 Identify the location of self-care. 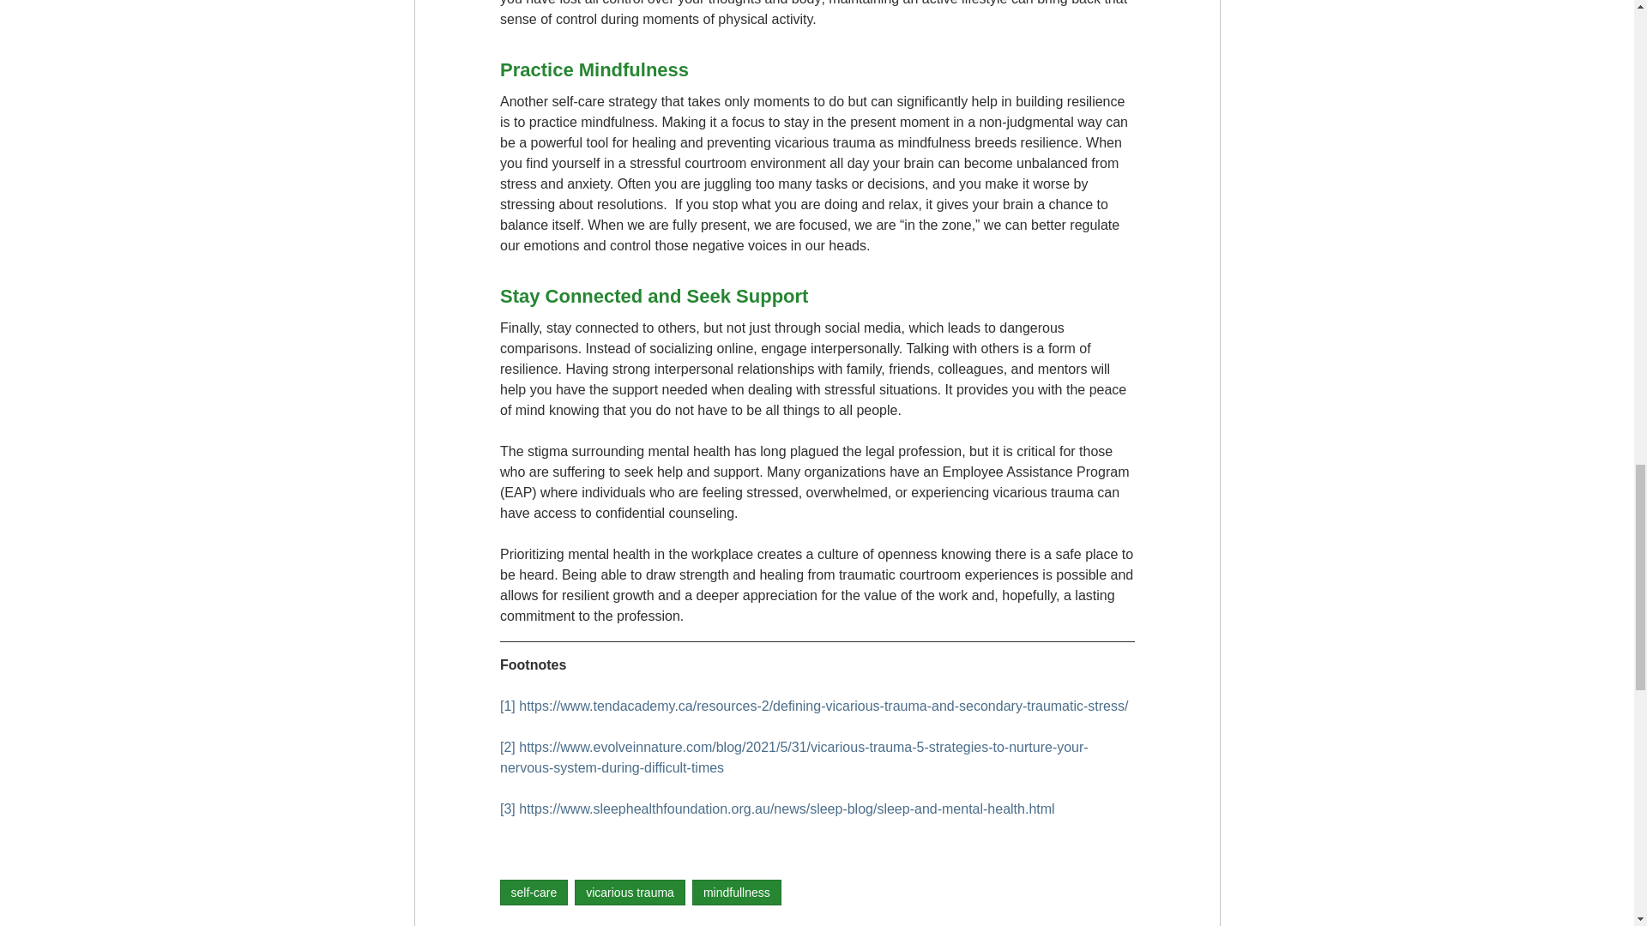
(534, 893).